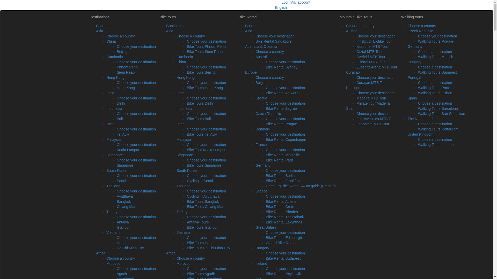  I want to click on Cambodia, so click(114, 57).